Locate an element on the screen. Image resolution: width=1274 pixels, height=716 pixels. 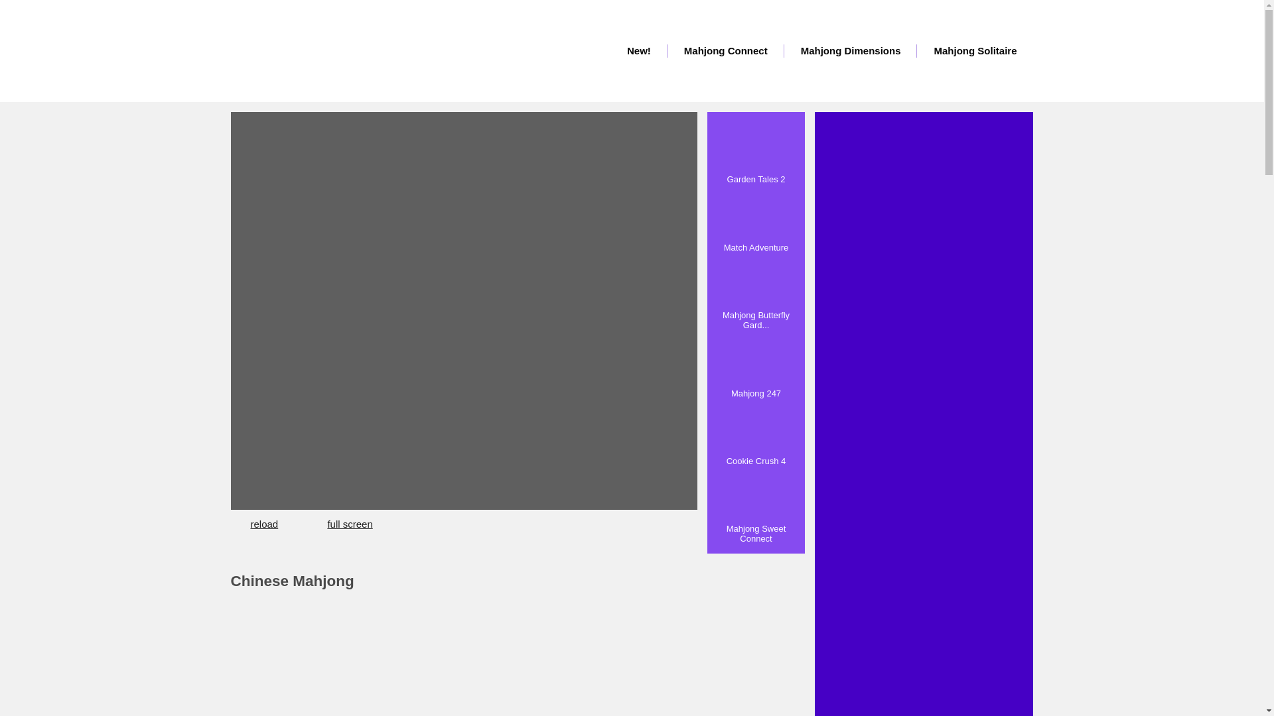
Mahjong Dimensions is located at coordinates (851, 51).